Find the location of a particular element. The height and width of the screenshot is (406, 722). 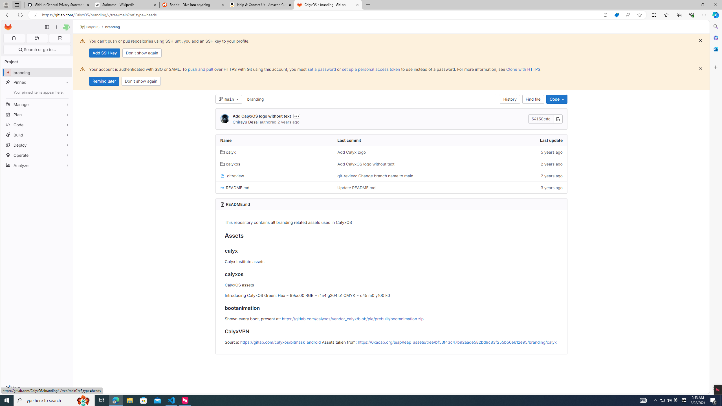

2 years ago is located at coordinates (509, 176).